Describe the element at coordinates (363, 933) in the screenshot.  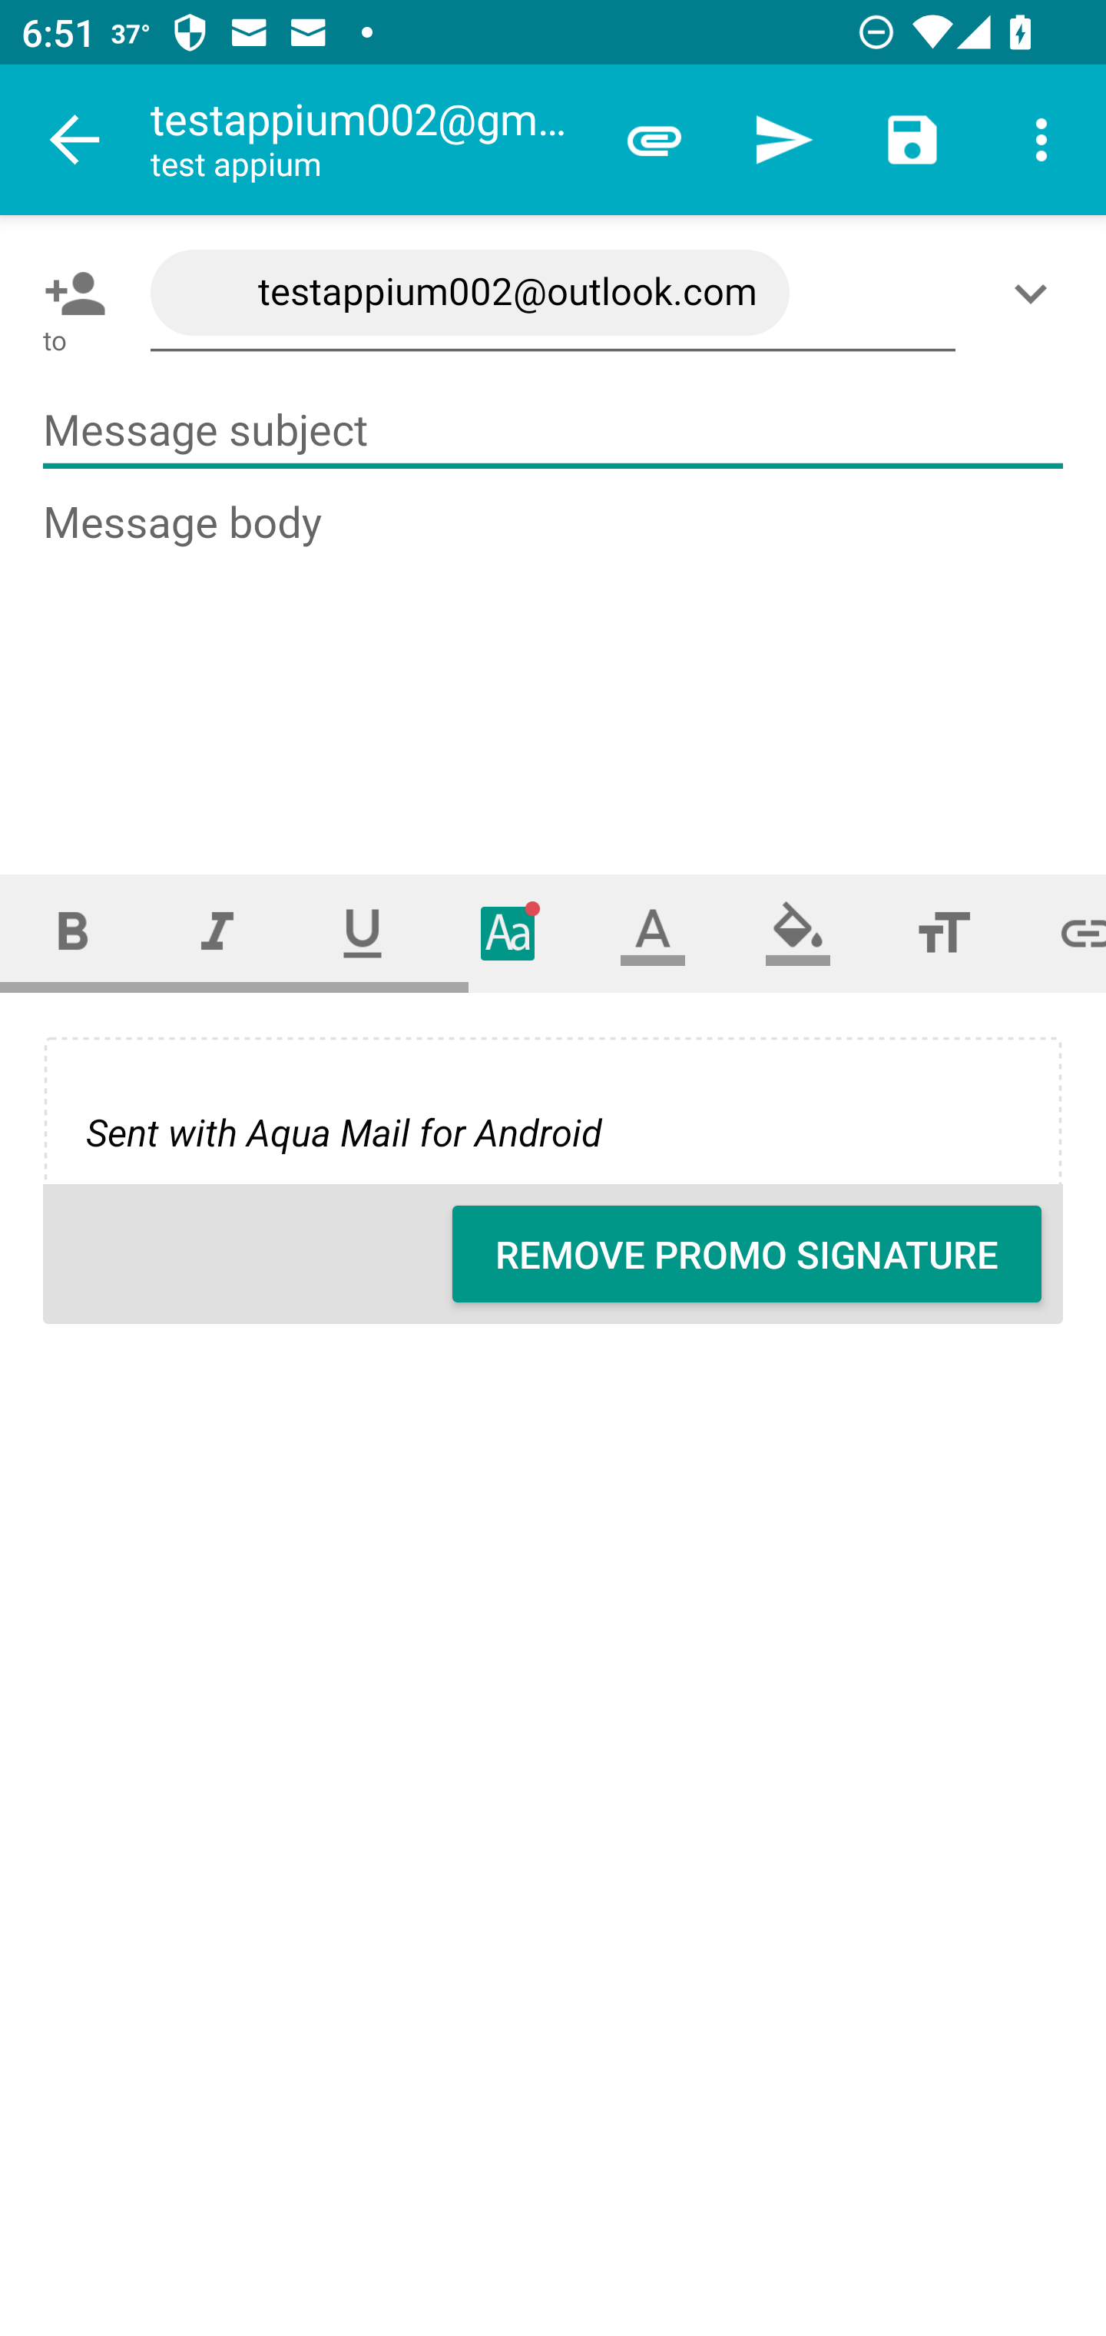
I see `Underline` at that location.